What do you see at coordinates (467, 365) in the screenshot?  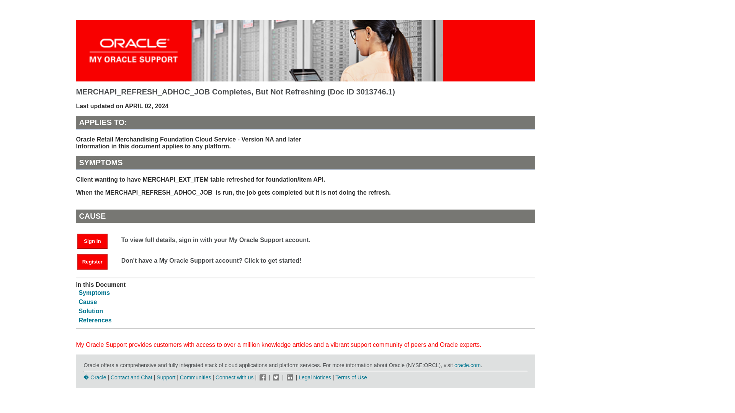 I see `oracle.com` at bounding box center [467, 365].